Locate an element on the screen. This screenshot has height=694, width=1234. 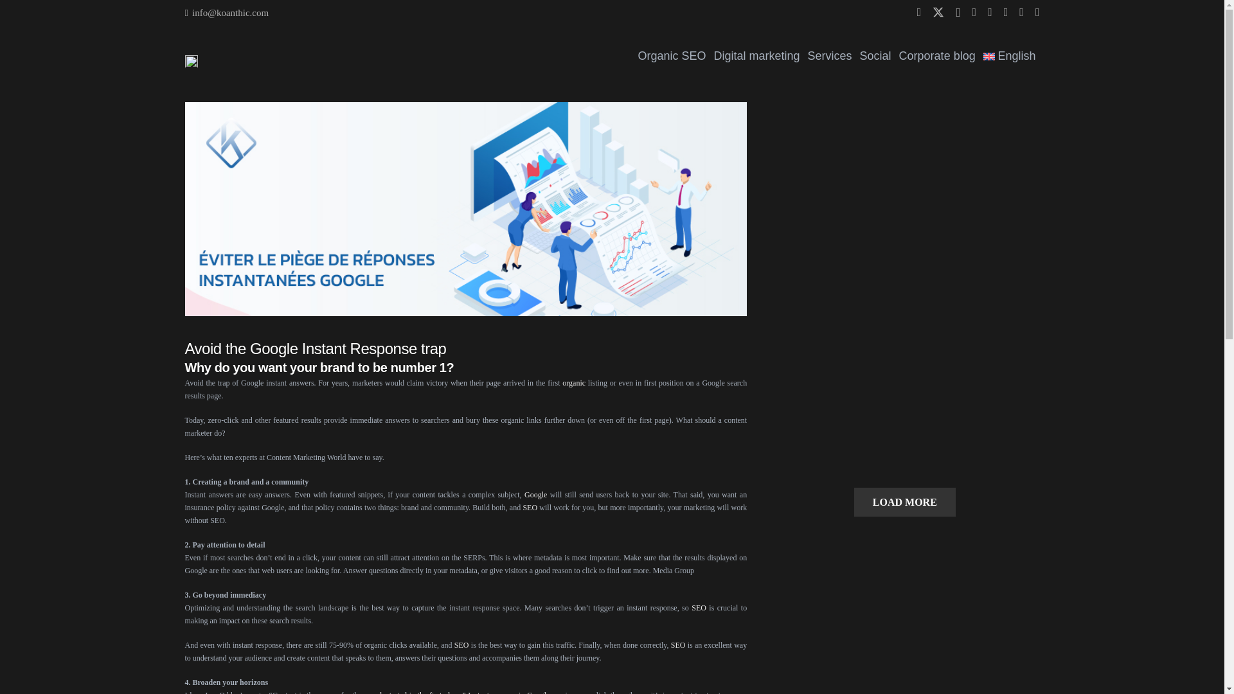
Organic SEO is located at coordinates (672, 56).